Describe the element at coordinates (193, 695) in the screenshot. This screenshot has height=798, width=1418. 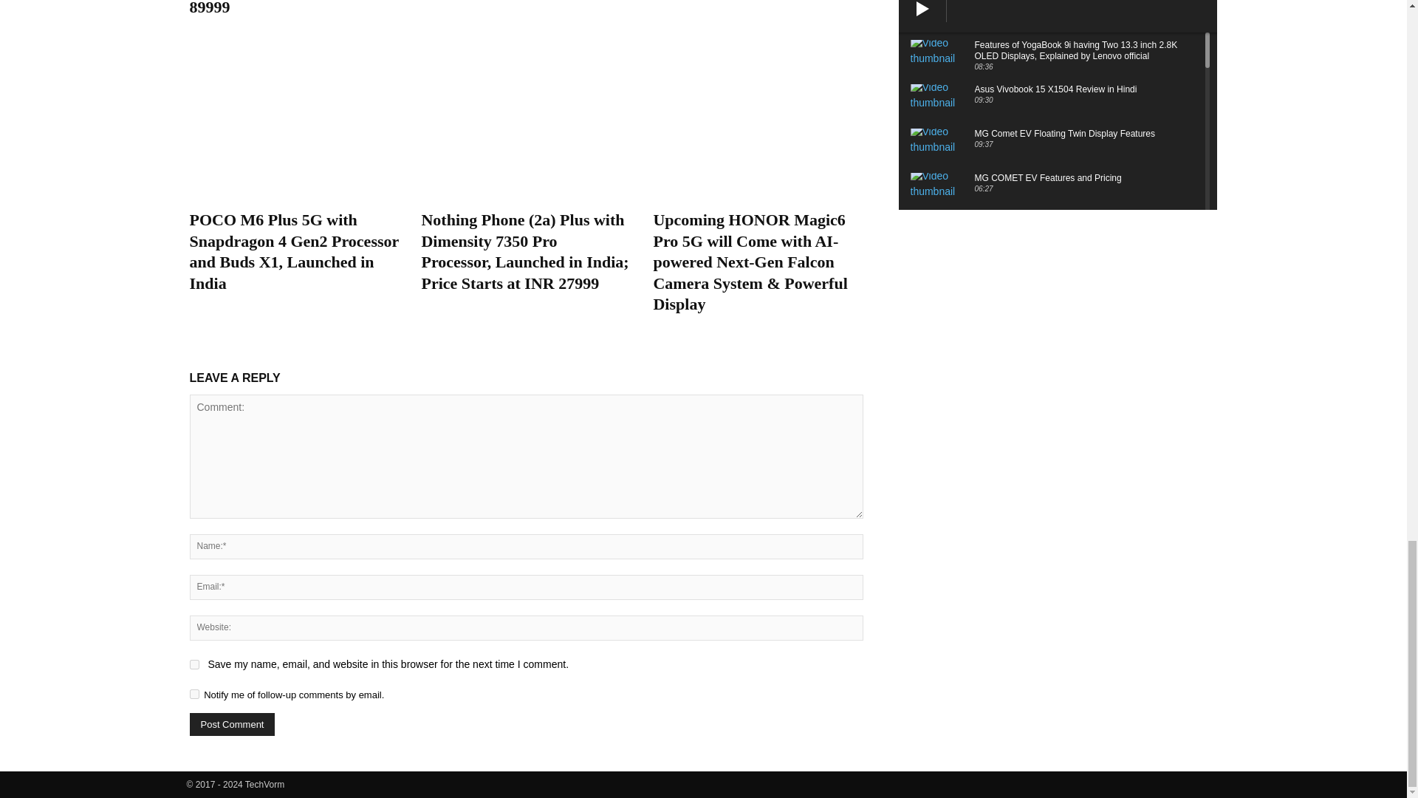
I see `subscribe` at that location.